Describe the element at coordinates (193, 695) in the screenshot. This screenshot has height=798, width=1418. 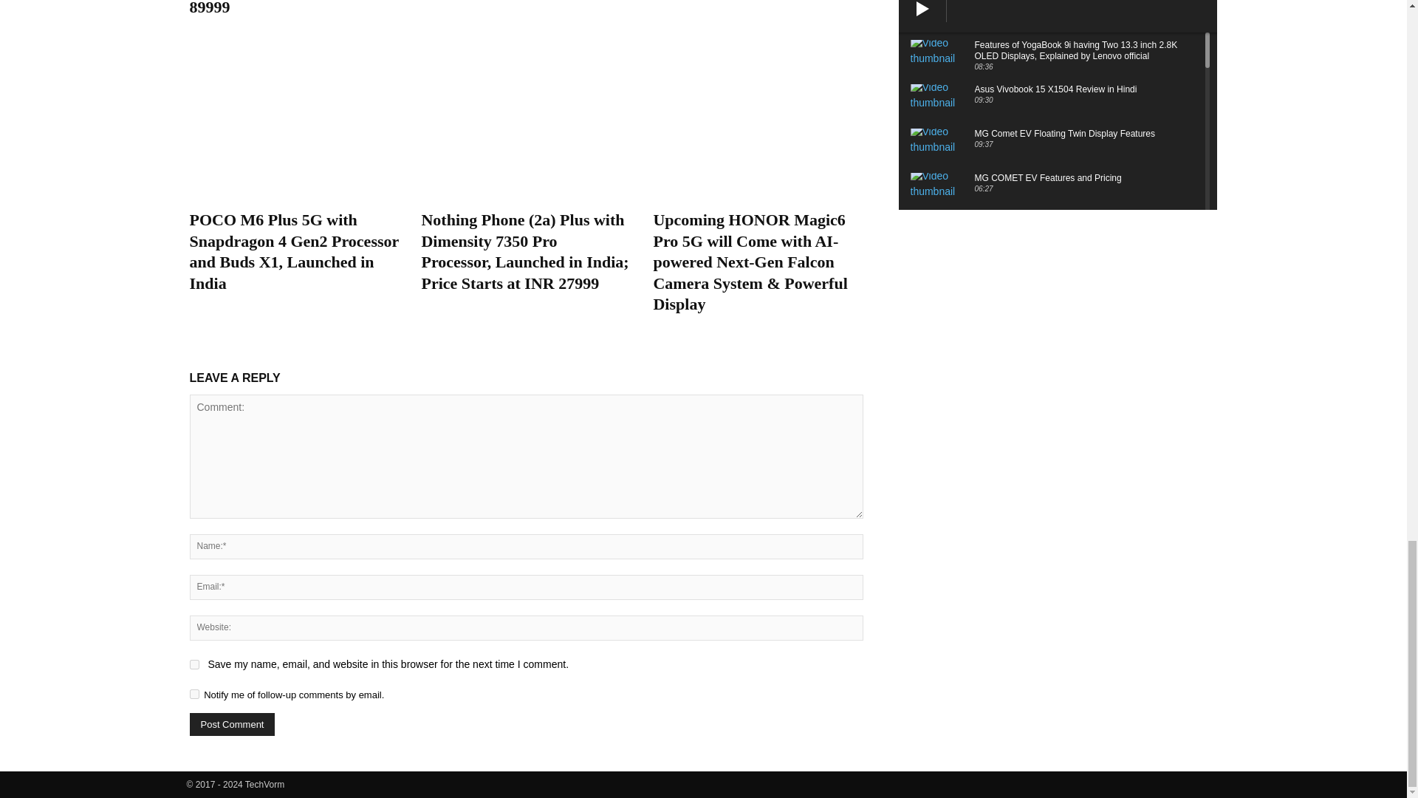
I see `subscribe` at that location.